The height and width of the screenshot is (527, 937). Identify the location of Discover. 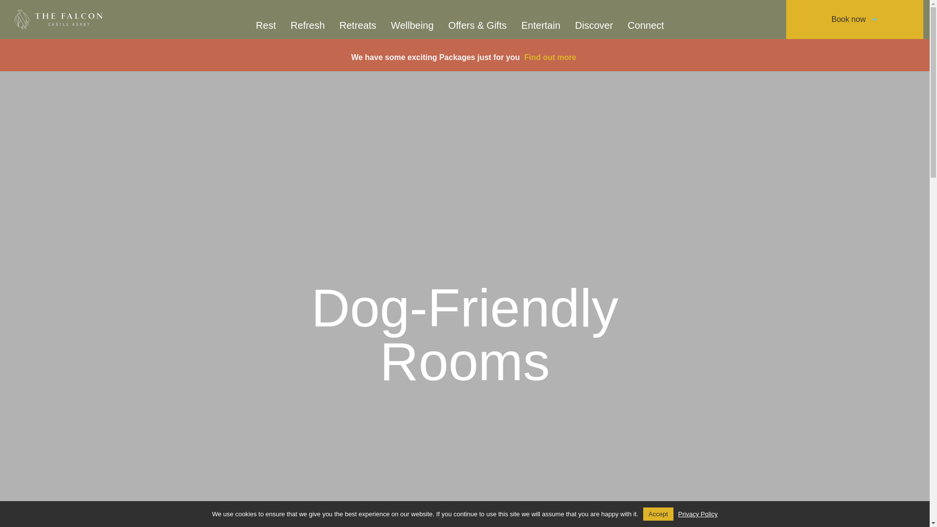
(594, 25).